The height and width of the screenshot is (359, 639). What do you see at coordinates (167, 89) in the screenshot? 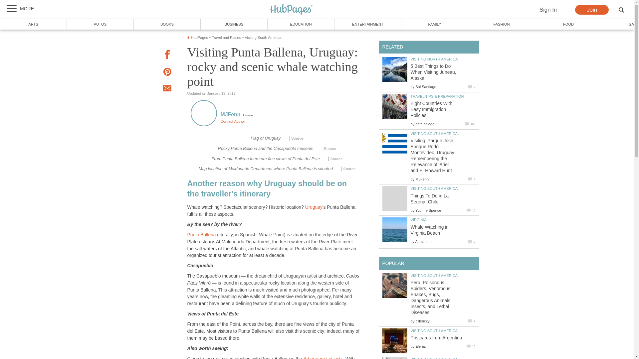
I see `Email` at bounding box center [167, 89].